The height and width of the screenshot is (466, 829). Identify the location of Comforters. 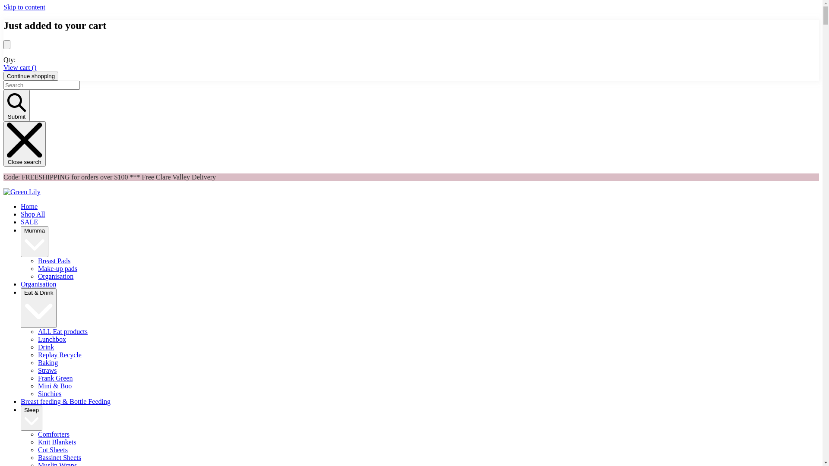
(54, 434).